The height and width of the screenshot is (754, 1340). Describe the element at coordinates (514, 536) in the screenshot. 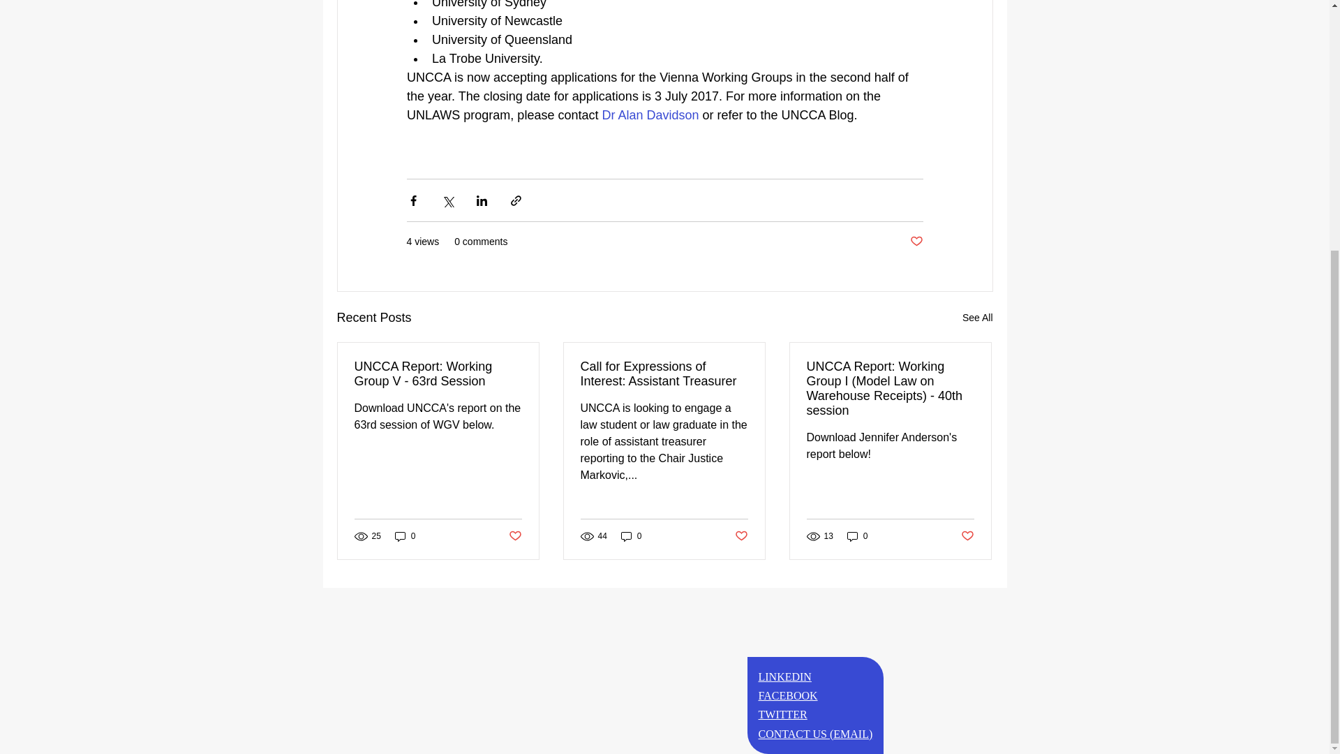

I see `Post not marked as liked` at that location.